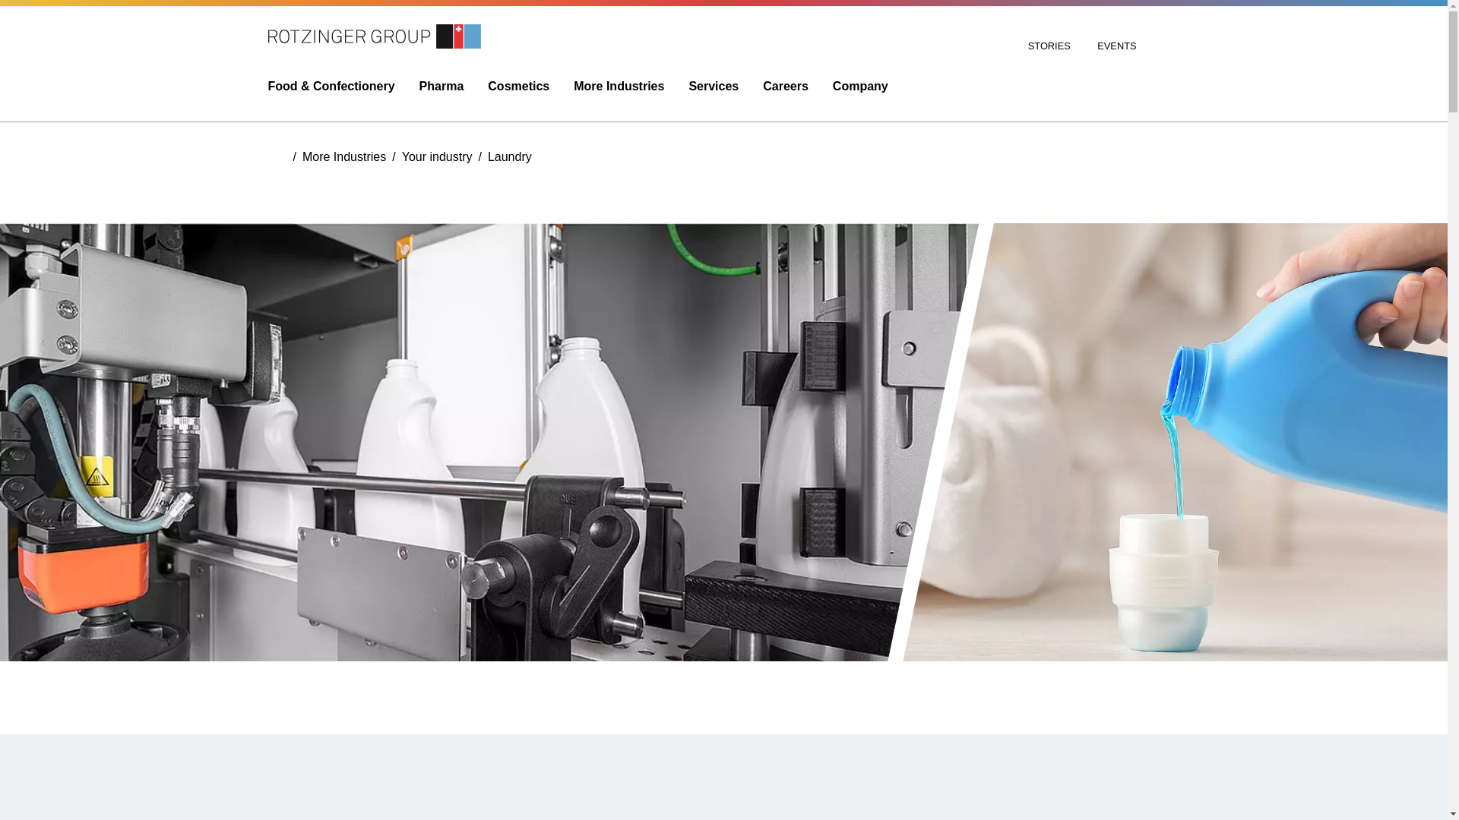  Describe the element at coordinates (1116, 46) in the screenshot. I see `EVENTS` at that location.